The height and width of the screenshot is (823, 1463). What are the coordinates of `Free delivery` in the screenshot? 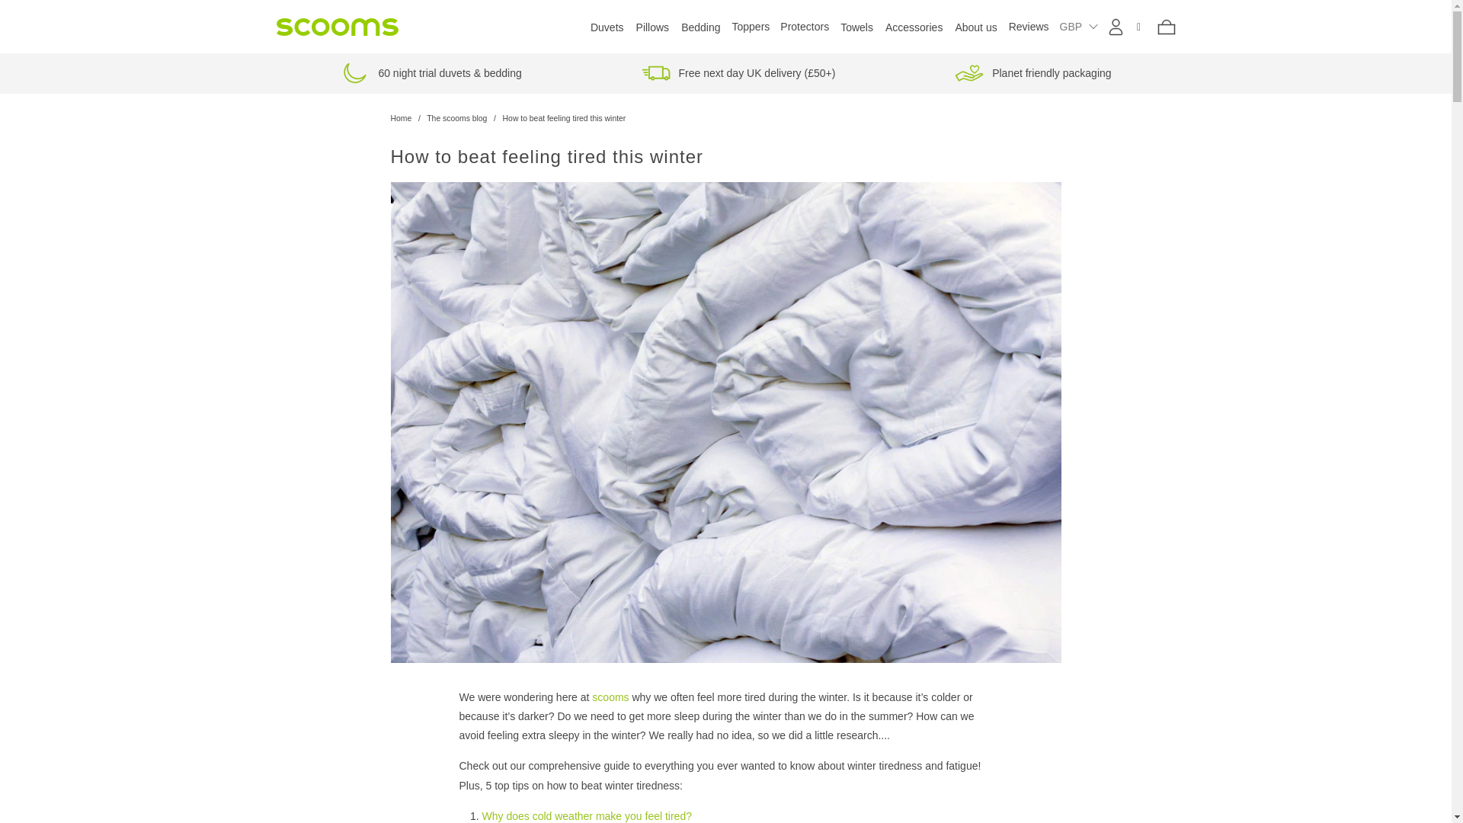 It's located at (655, 72).